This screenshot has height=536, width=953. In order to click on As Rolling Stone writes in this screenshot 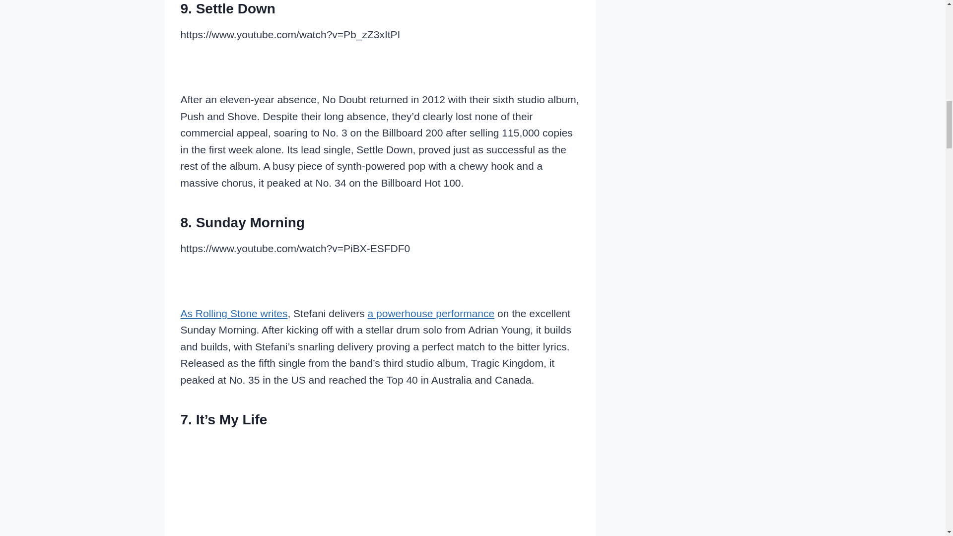, I will do `click(234, 313)`.